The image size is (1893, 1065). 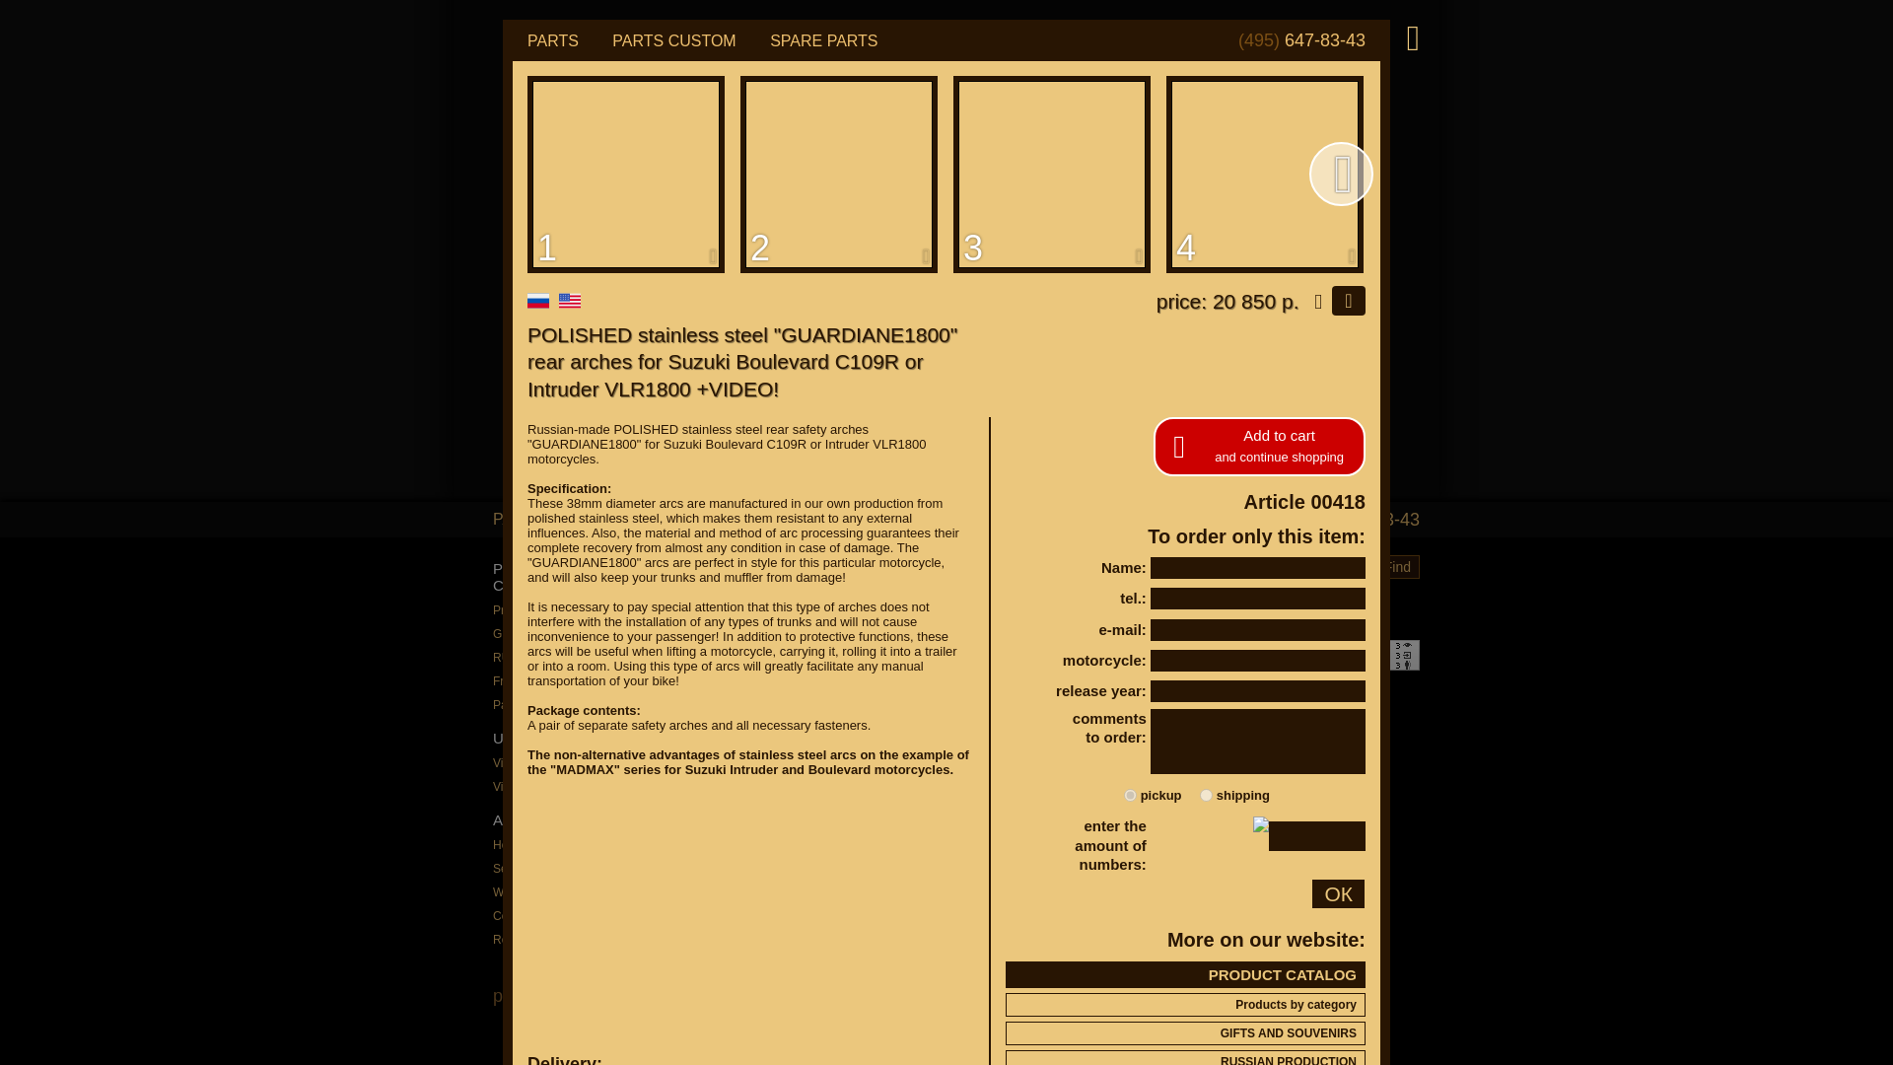 What do you see at coordinates (1185, 272) in the screenshot?
I see `Video instructions` at bounding box center [1185, 272].